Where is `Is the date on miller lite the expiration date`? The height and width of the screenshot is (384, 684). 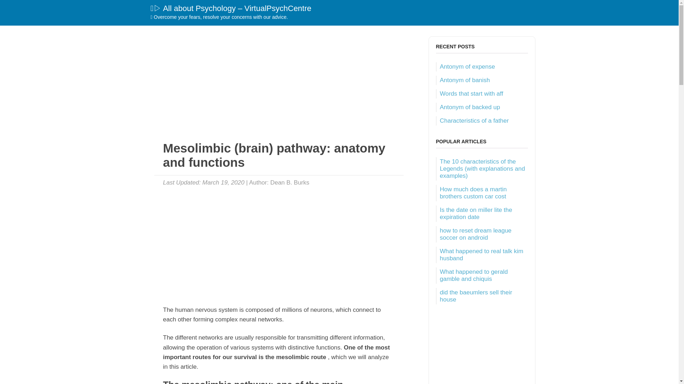
Is the date on miller lite the expiration date is located at coordinates (476, 213).